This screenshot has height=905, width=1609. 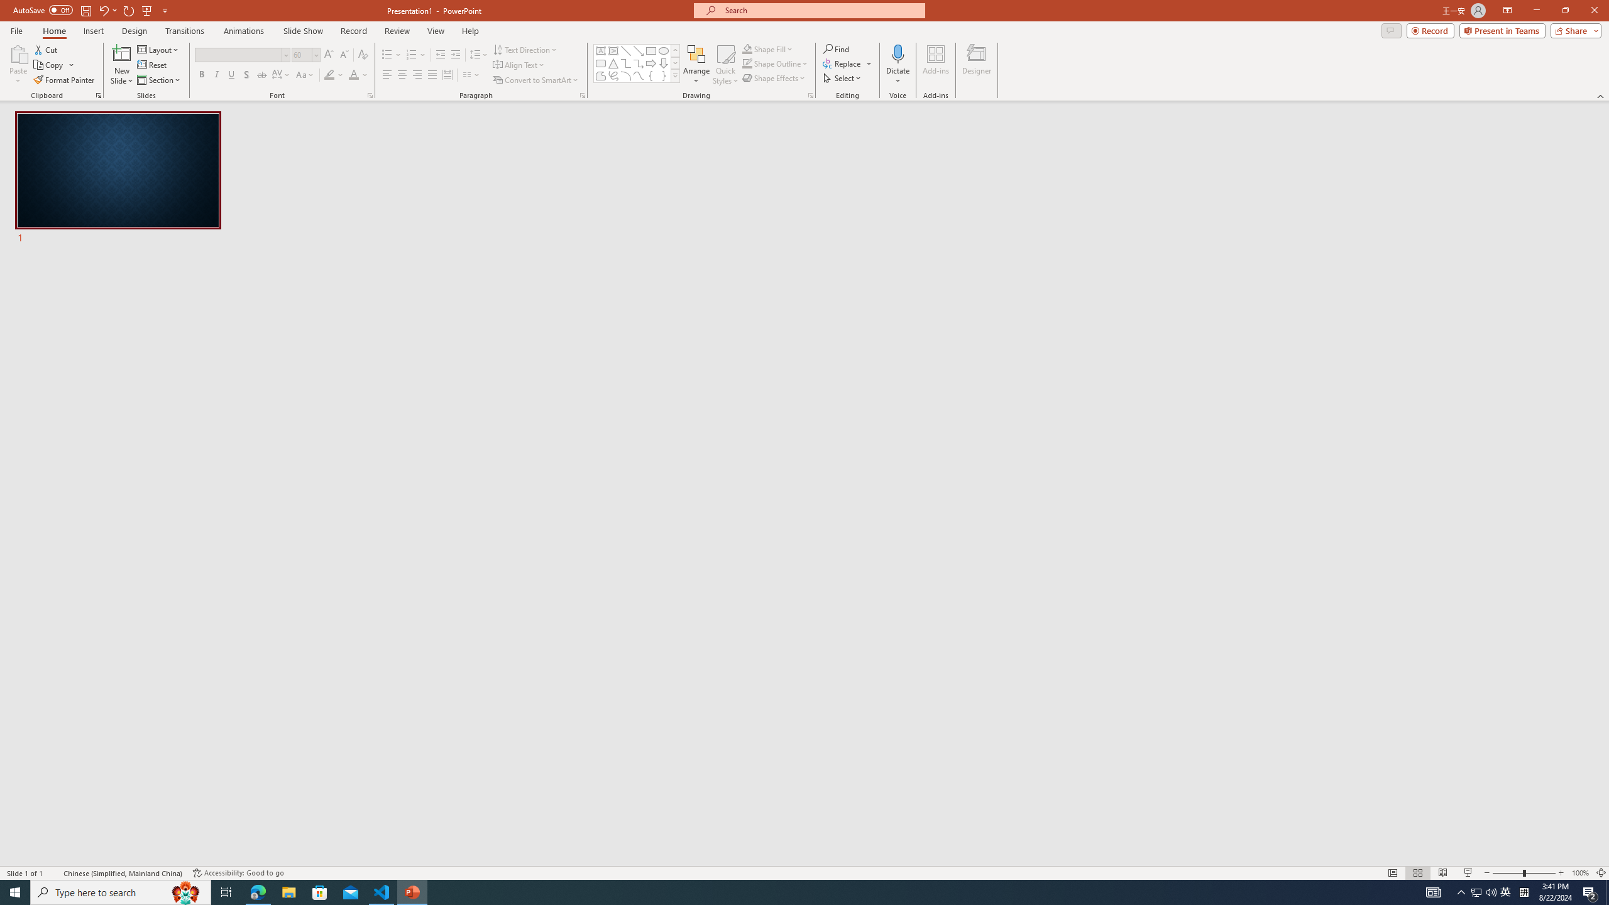 What do you see at coordinates (651, 50) in the screenshot?
I see `Rectangle` at bounding box center [651, 50].